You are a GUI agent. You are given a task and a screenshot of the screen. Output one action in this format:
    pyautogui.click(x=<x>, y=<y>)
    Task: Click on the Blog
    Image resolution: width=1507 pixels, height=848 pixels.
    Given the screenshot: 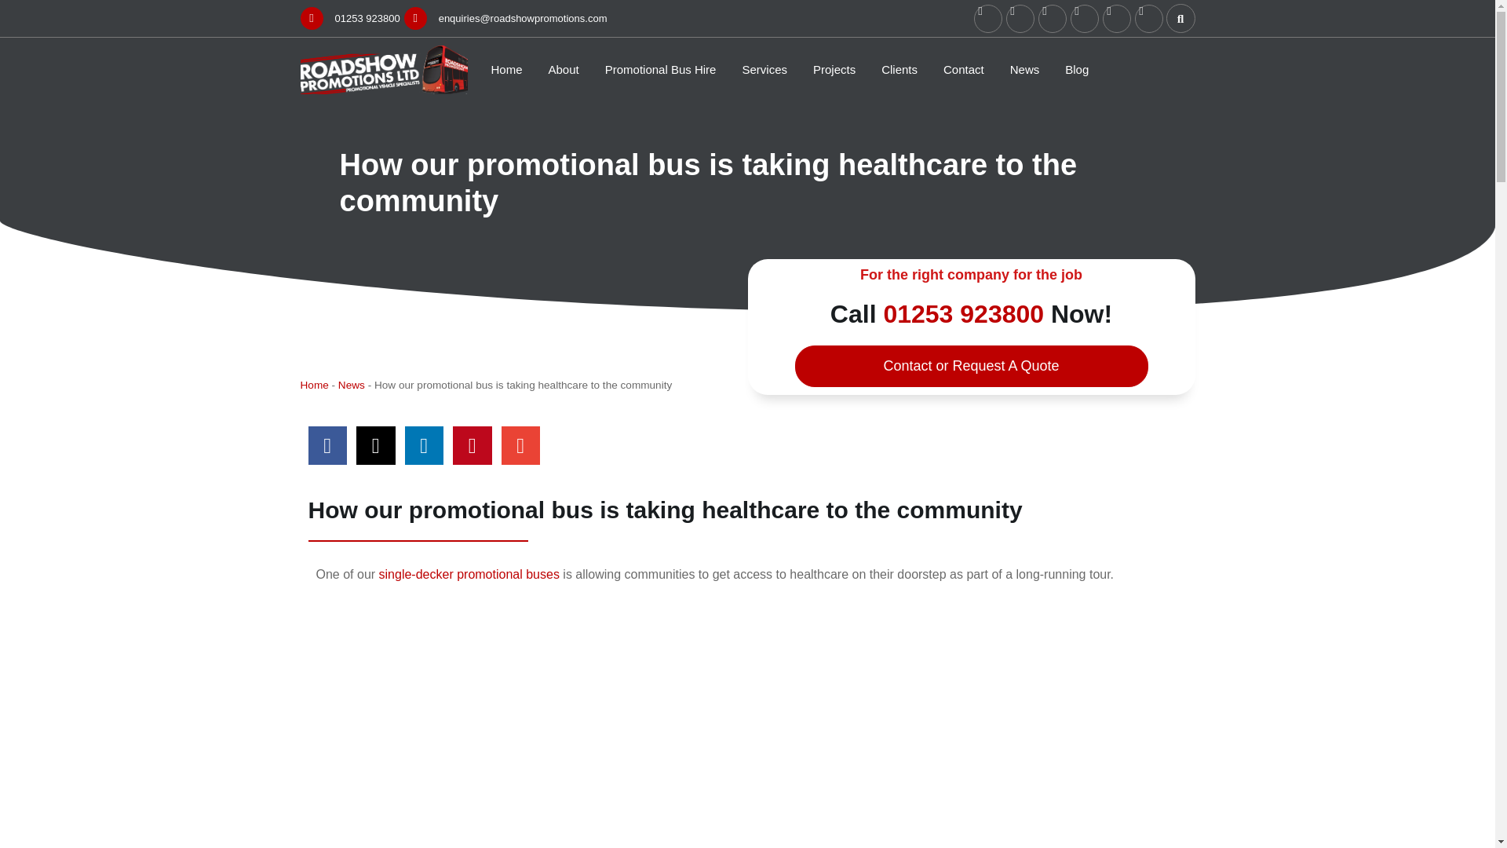 What is the action you would take?
    pyautogui.click(x=1077, y=69)
    